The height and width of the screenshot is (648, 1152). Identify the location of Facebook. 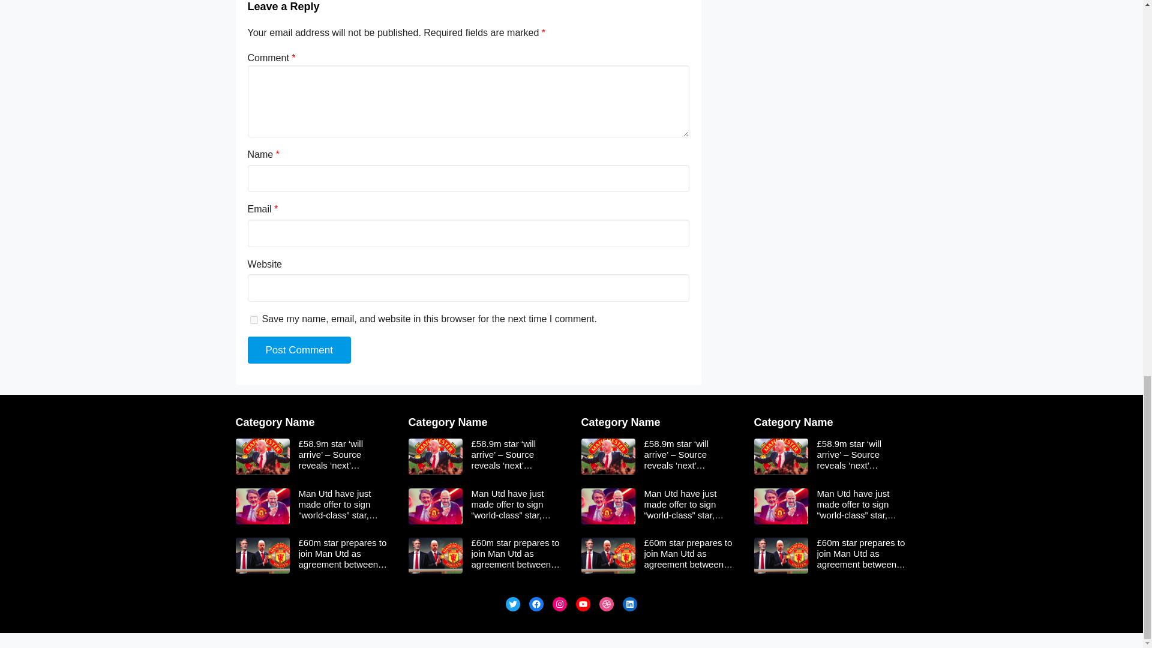
(536, 604).